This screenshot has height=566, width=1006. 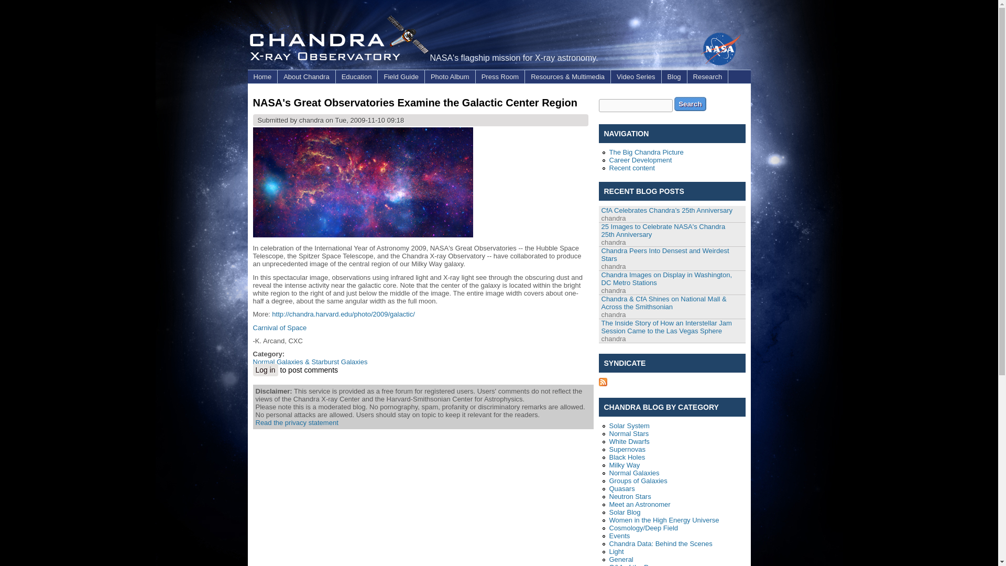 What do you see at coordinates (690, 104) in the screenshot?
I see `Search` at bounding box center [690, 104].